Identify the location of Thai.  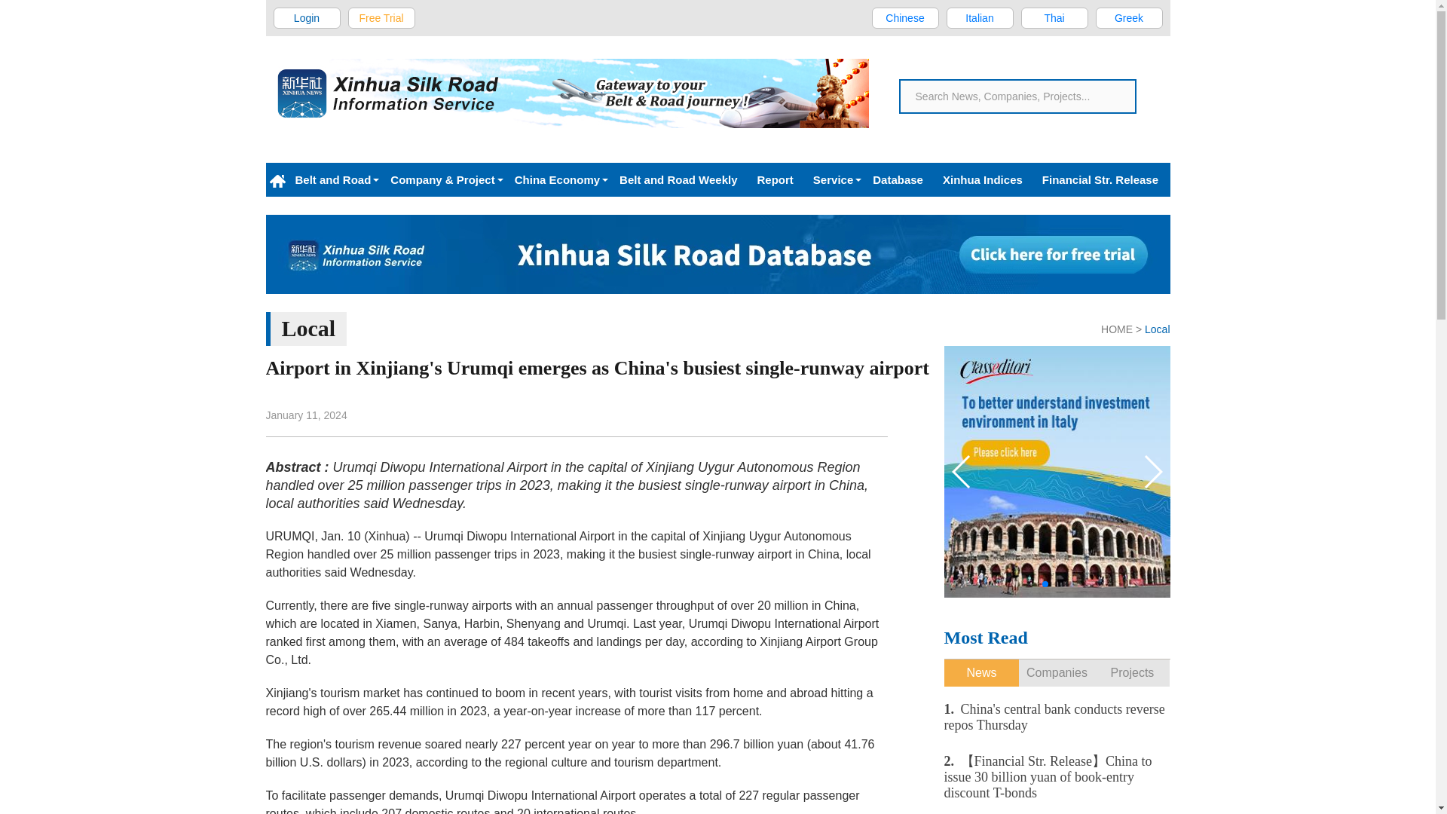
(1054, 17).